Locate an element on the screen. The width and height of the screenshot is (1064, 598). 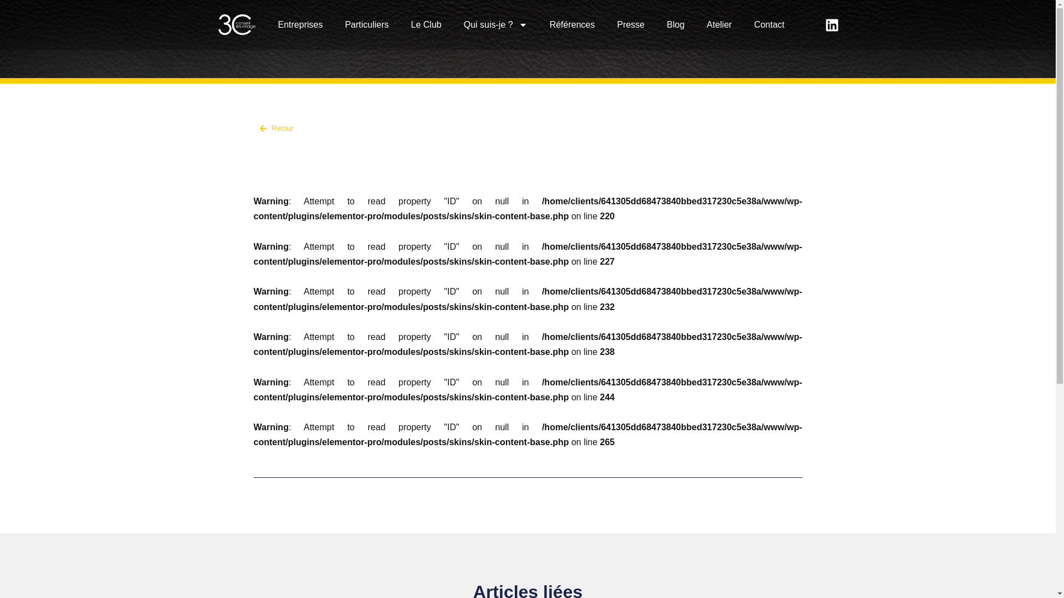
Blog is located at coordinates (676, 25).